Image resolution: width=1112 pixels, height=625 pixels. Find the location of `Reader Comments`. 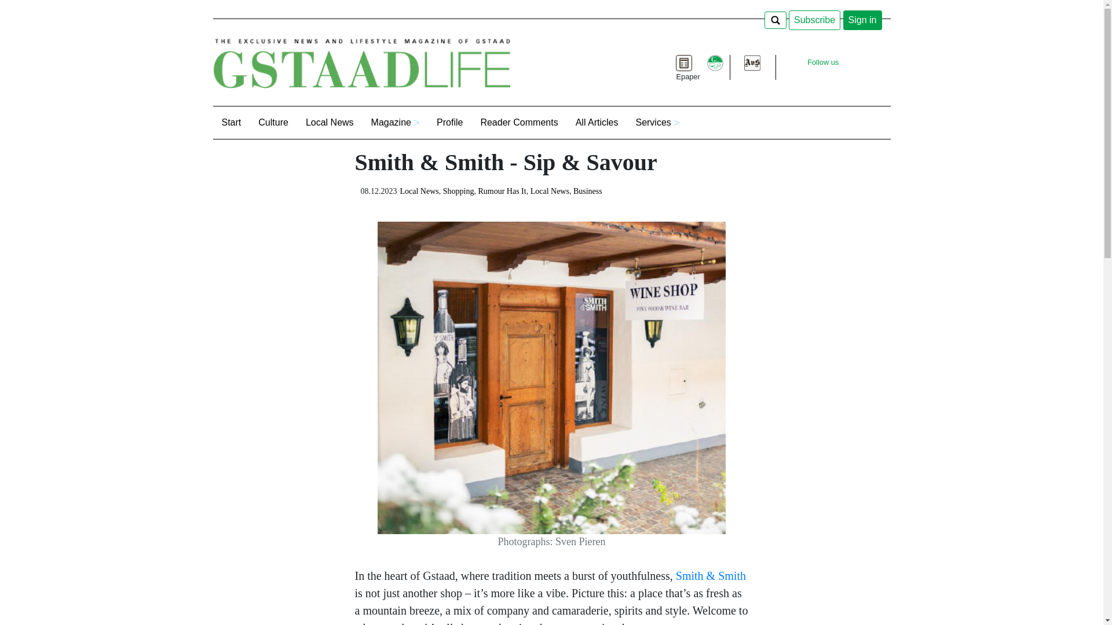

Reader Comments is located at coordinates (519, 122).